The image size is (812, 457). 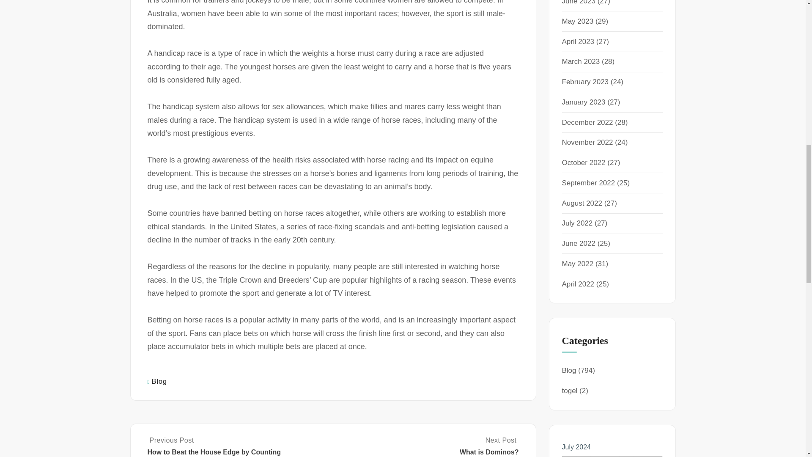 I want to click on June 2023, so click(x=579, y=3).